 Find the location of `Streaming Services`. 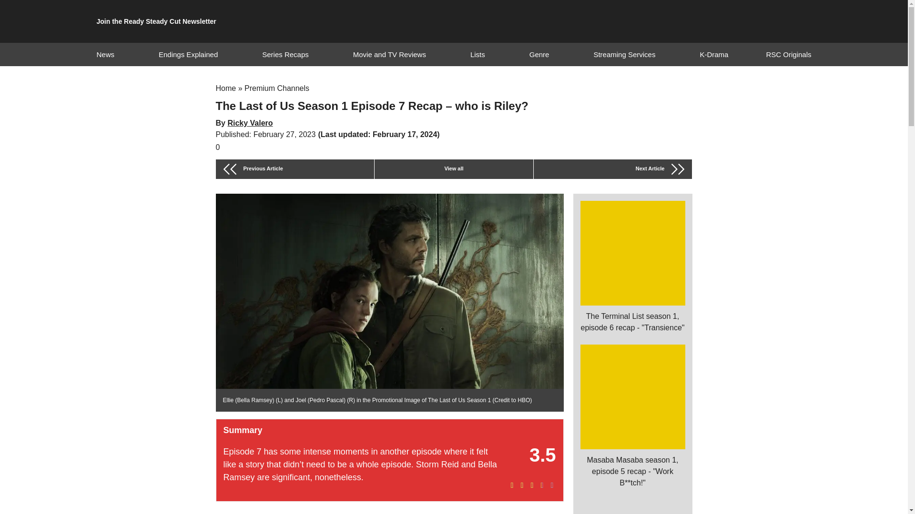

Streaming Services is located at coordinates (624, 54).